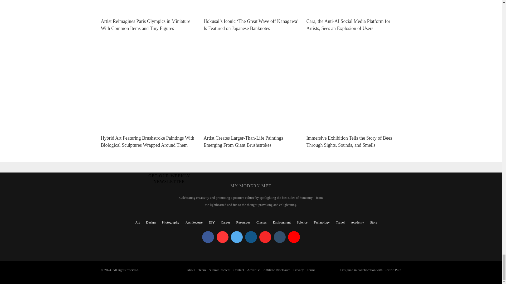  What do you see at coordinates (222, 237) in the screenshot?
I see `My Modern Met on Pinterest` at bounding box center [222, 237].